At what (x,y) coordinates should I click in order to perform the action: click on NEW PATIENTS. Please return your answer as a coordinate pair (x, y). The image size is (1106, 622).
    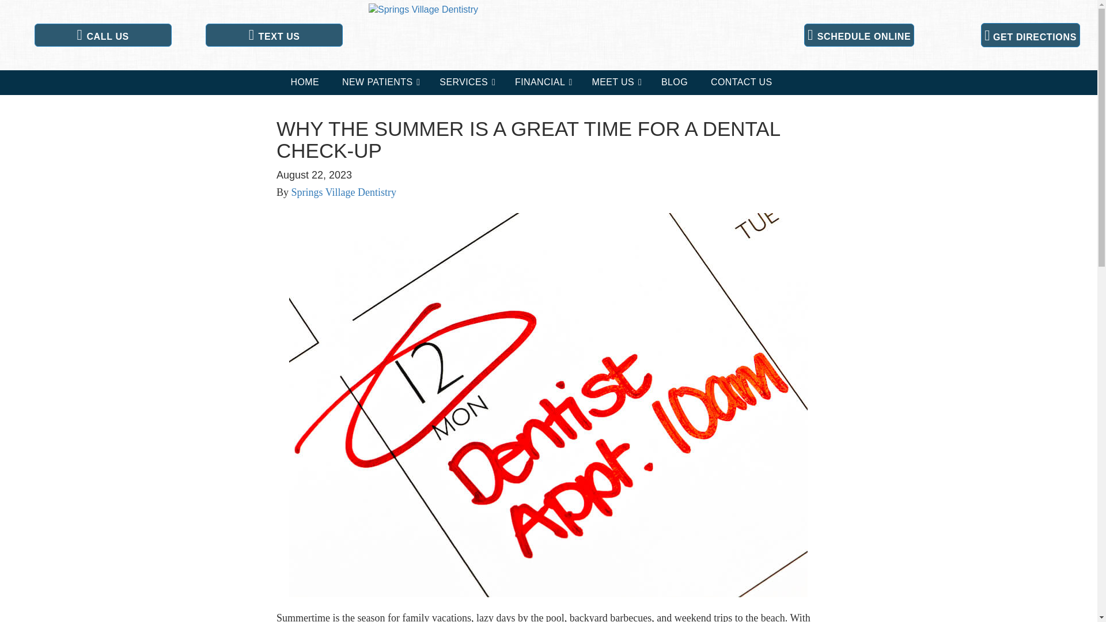
    Looking at the image, I should click on (379, 83).